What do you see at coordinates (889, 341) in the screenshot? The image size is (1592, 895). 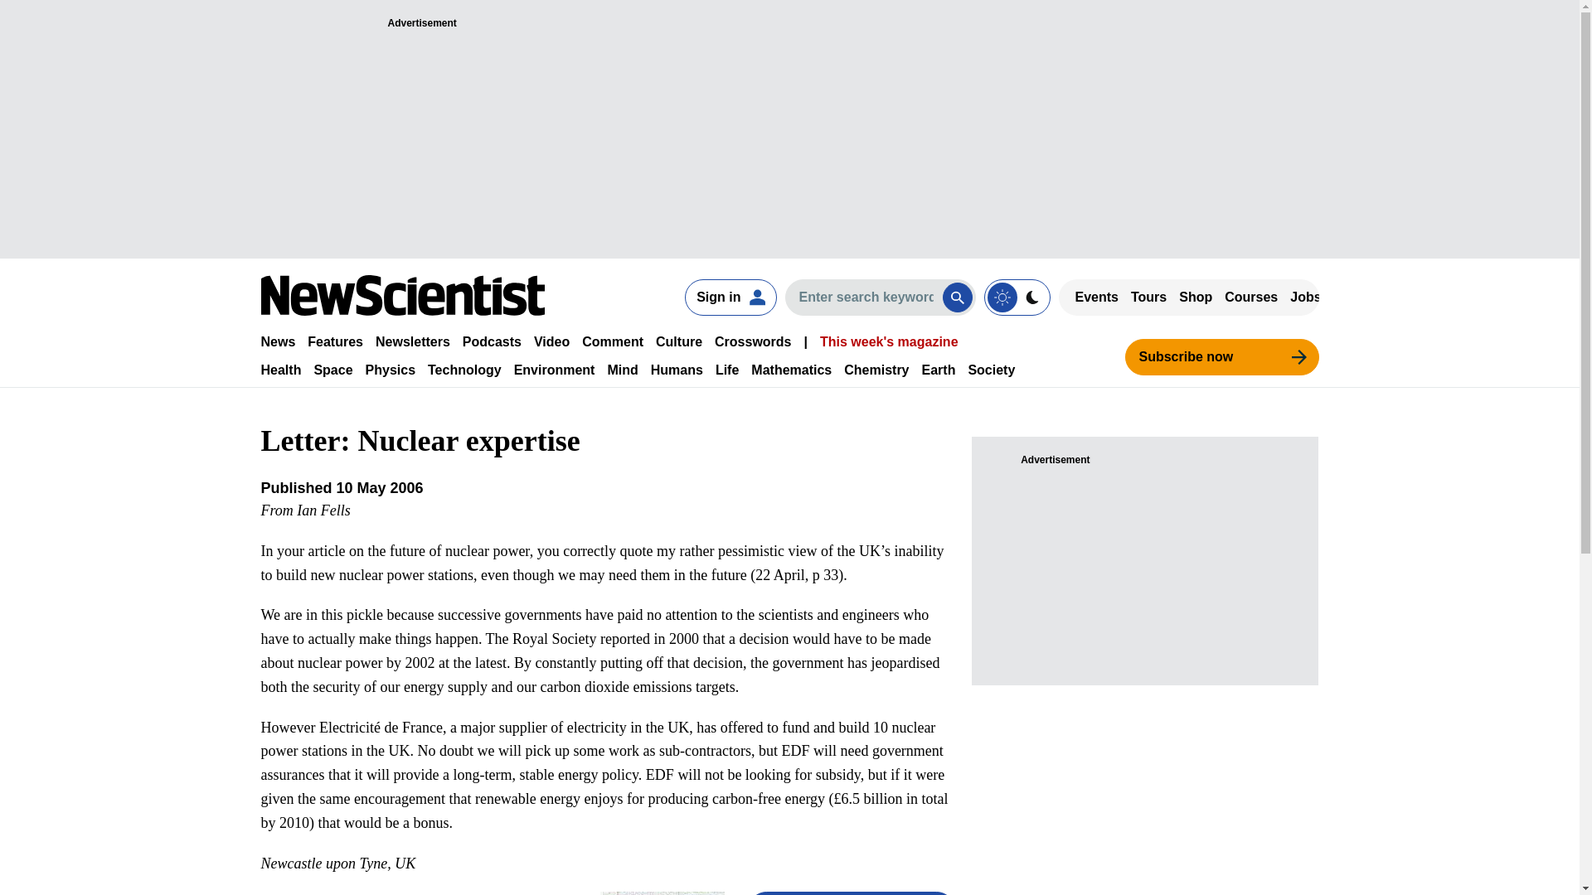 I see `This week's magazine` at bounding box center [889, 341].